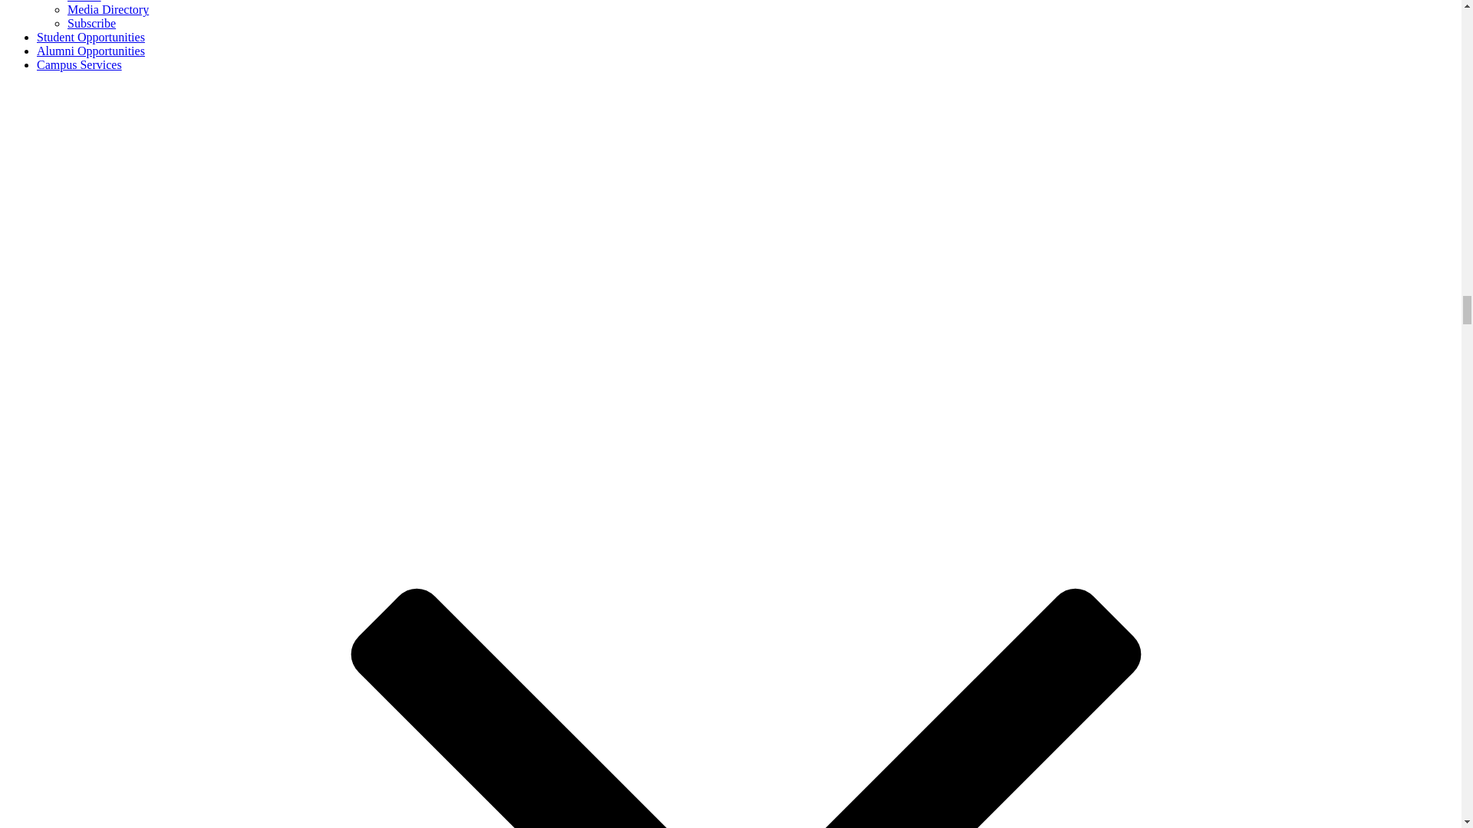 The image size is (1473, 828). What do you see at coordinates (91, 37) in the screenshot?
I see `Student Opportunities` at bounding box center [91, 37].